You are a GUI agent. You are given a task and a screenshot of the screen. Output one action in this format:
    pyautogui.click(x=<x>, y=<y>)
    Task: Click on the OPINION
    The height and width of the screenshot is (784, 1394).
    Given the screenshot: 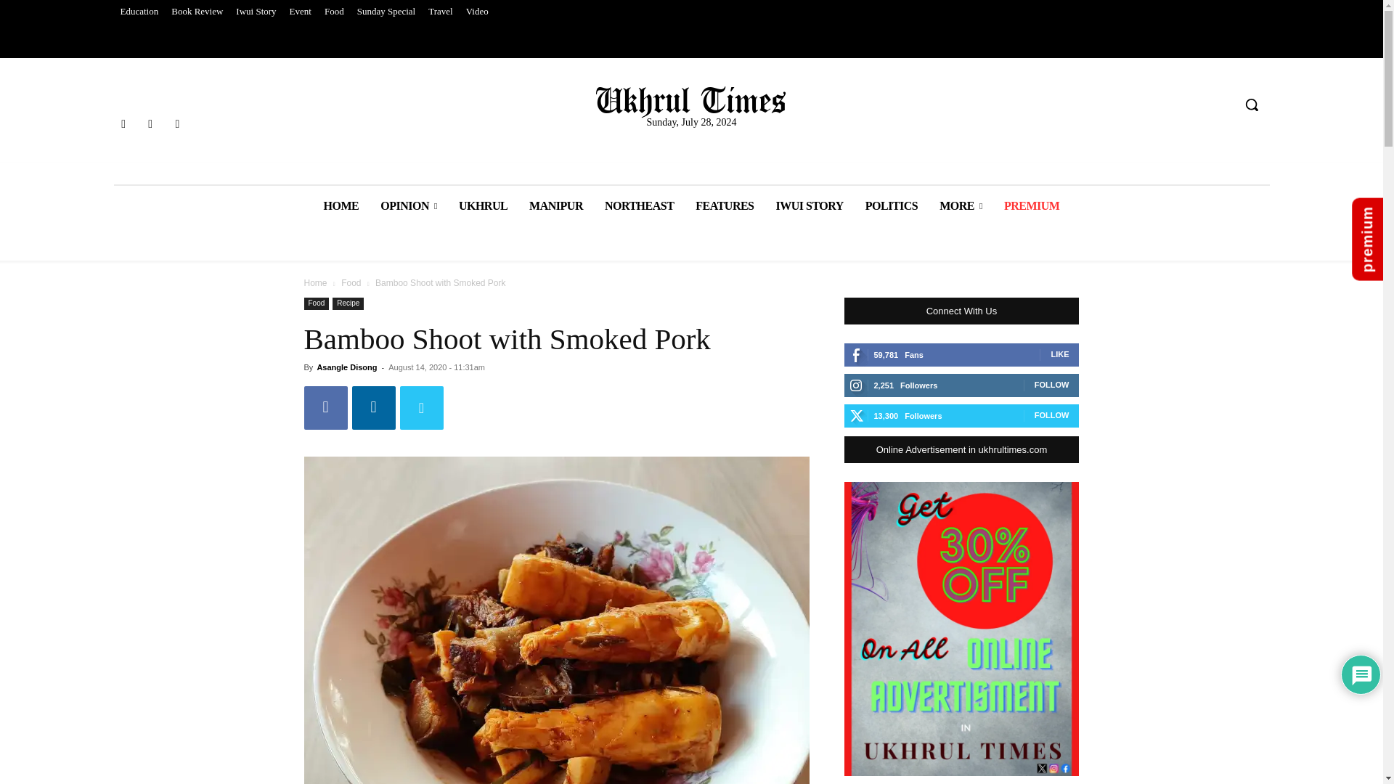 What is the action you would take?
    pyautogui.click(x=408, y=205)
    